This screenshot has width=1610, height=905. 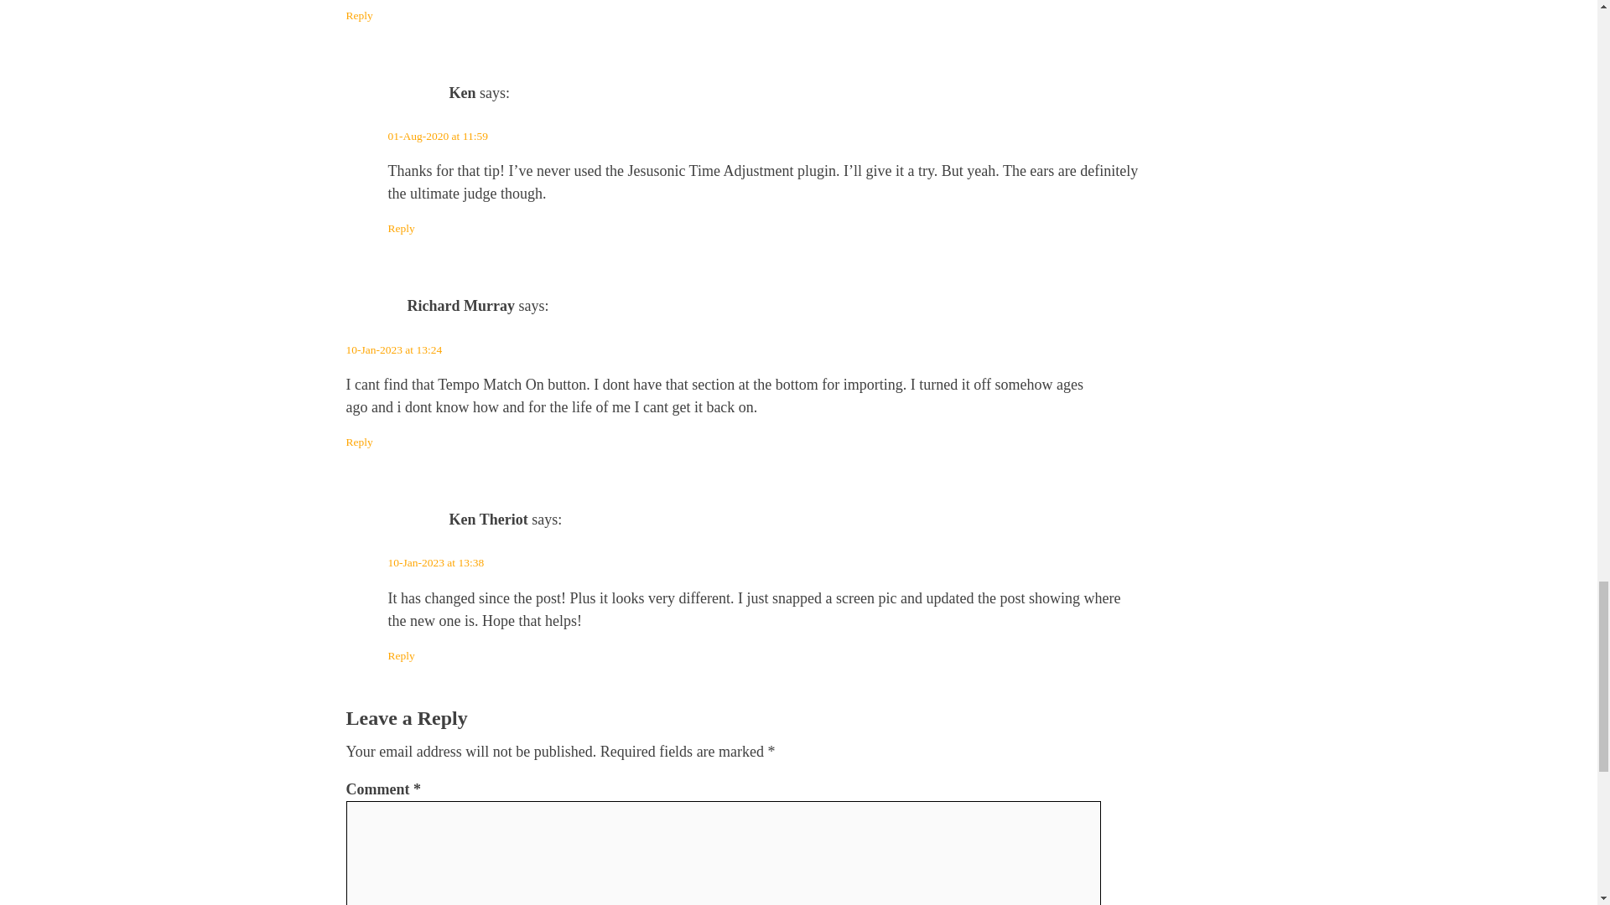 What do you see at coordinates (401, 228) in the screenshot?
I see `Reply` at bounding box center [401, 228].